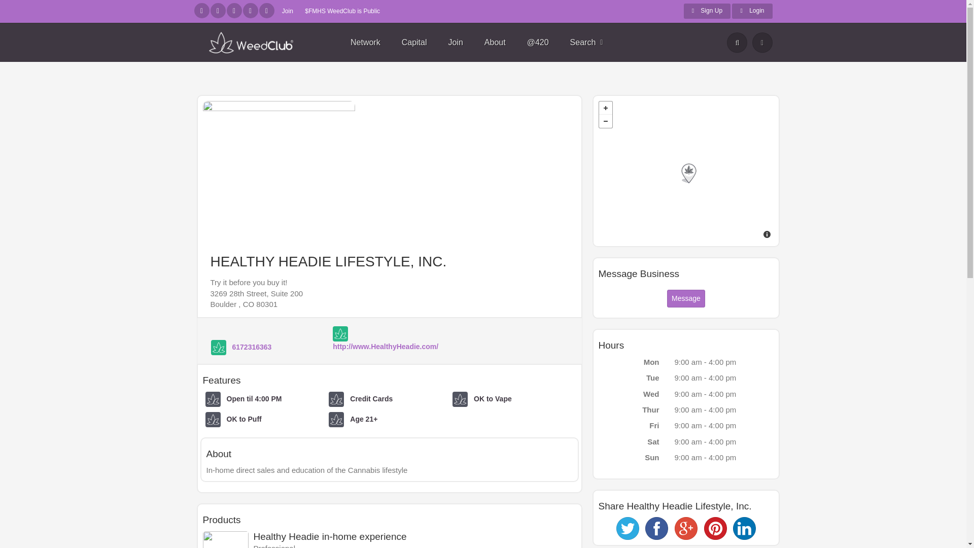 The height and width of the screenshot is (548, 974). What do you see at coordinates (752, 11) in the screenshot?
I see `Login` at bounding box center [752, 11].